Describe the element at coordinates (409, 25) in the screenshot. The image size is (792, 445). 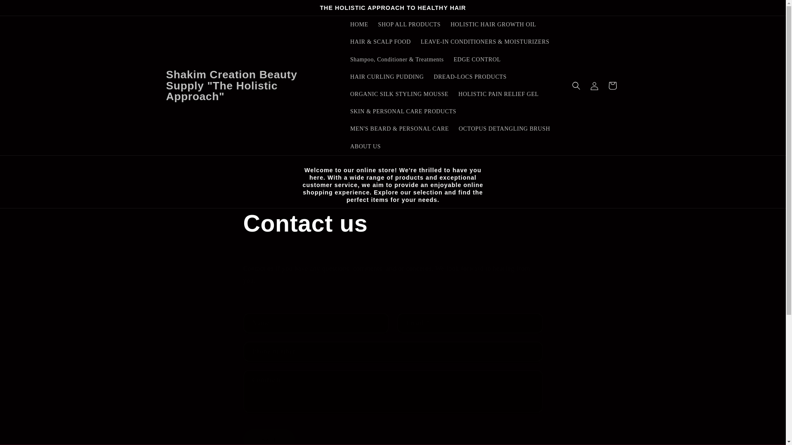
I see `SHOP ALL PRODUCTS` at that location.